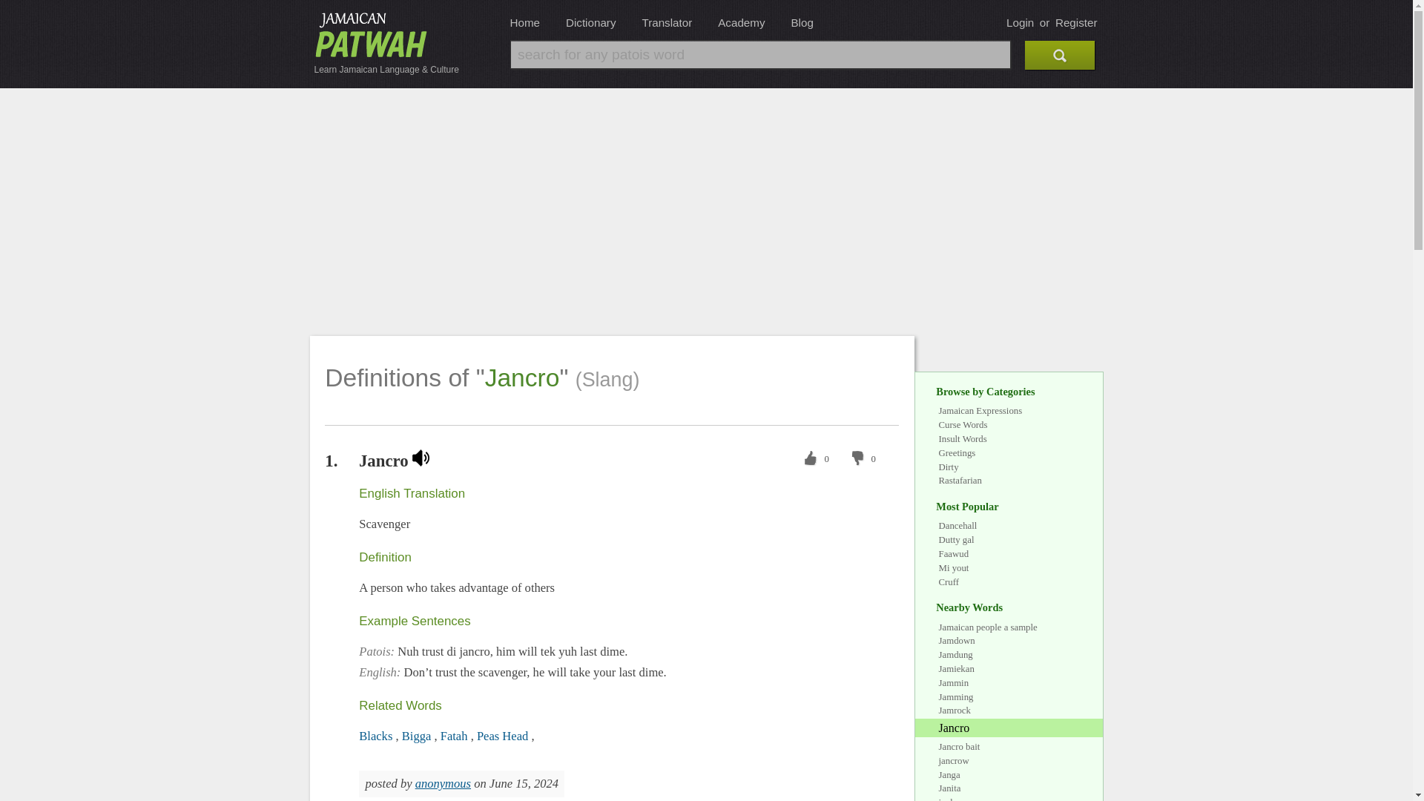 This screenshot has width=1424, height=801. Describe the element at coordinates (954, 553) in the screenshot. I see `Faawud` at that location.